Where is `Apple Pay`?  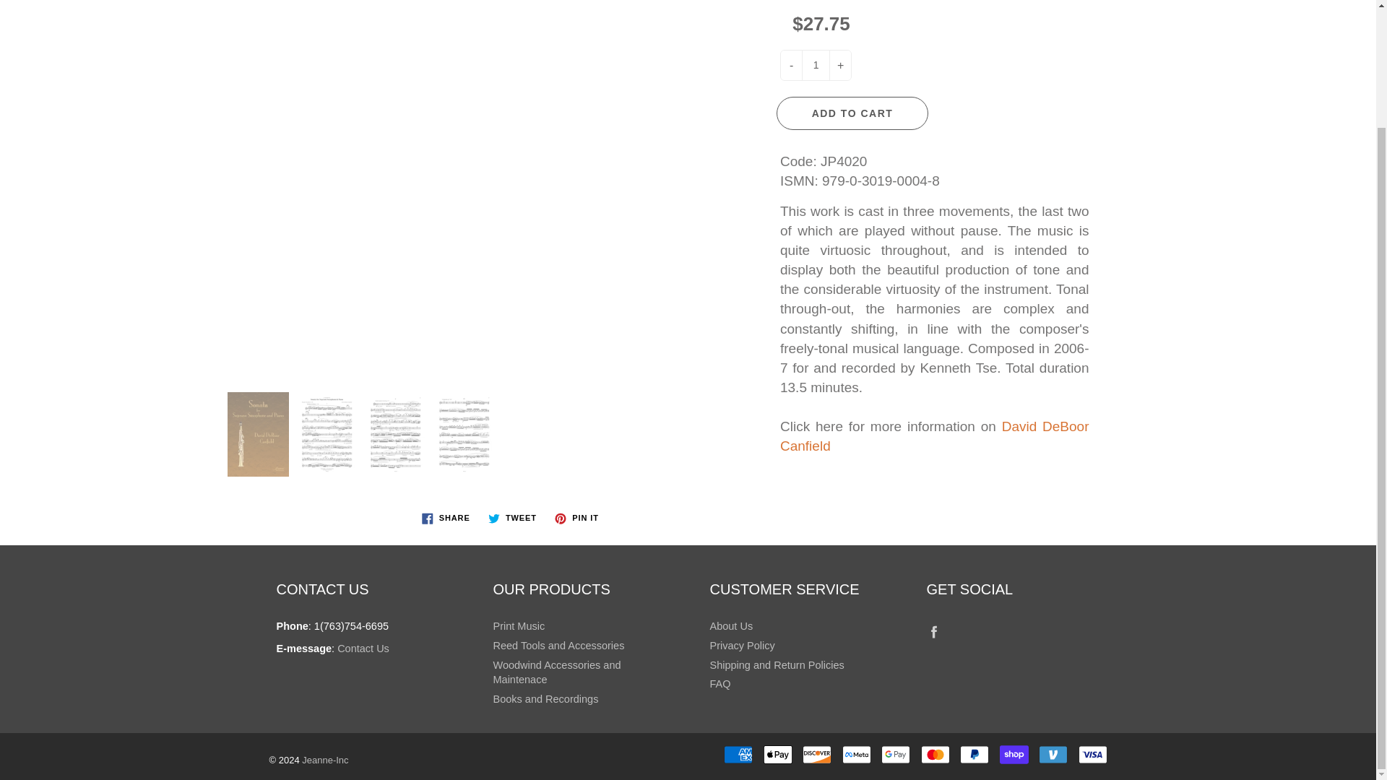 Apple Pay is located at coordinates (777, 754).